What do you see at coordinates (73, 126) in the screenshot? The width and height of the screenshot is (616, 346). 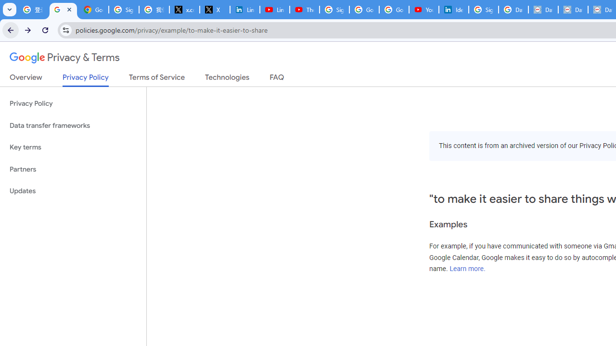 I see `Data transfer frameworks` at bounding box center [73, 126].